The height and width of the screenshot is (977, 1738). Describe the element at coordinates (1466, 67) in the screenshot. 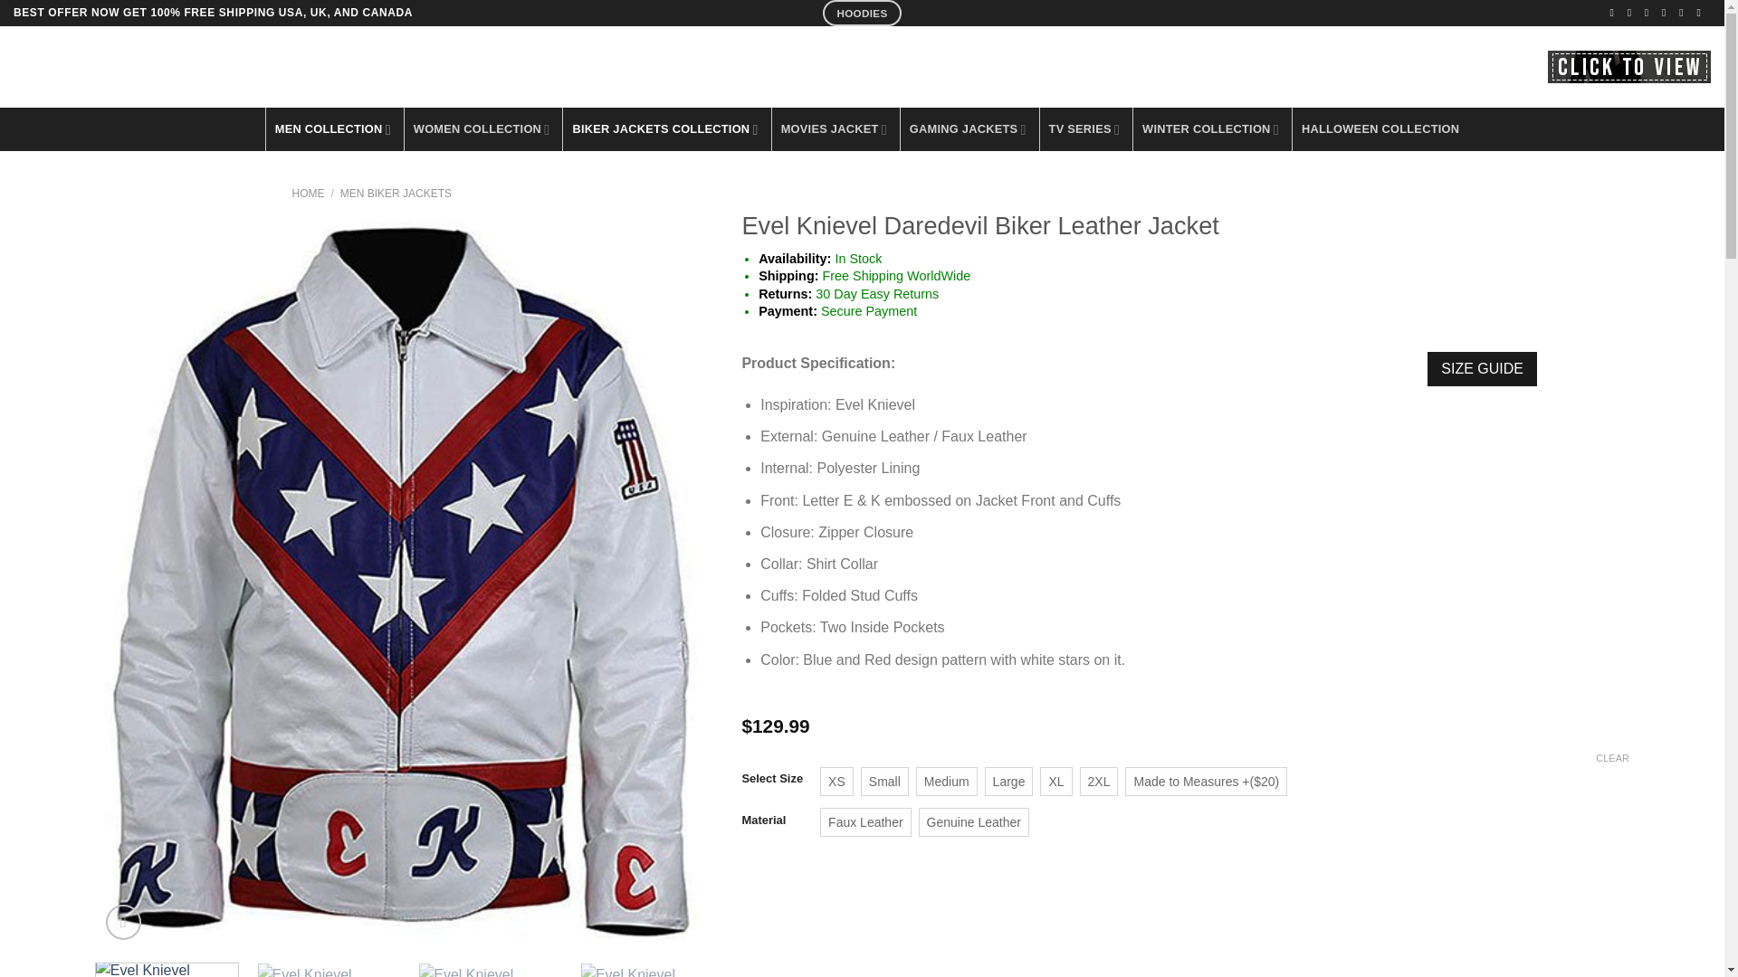

I see `Cart` at that location.